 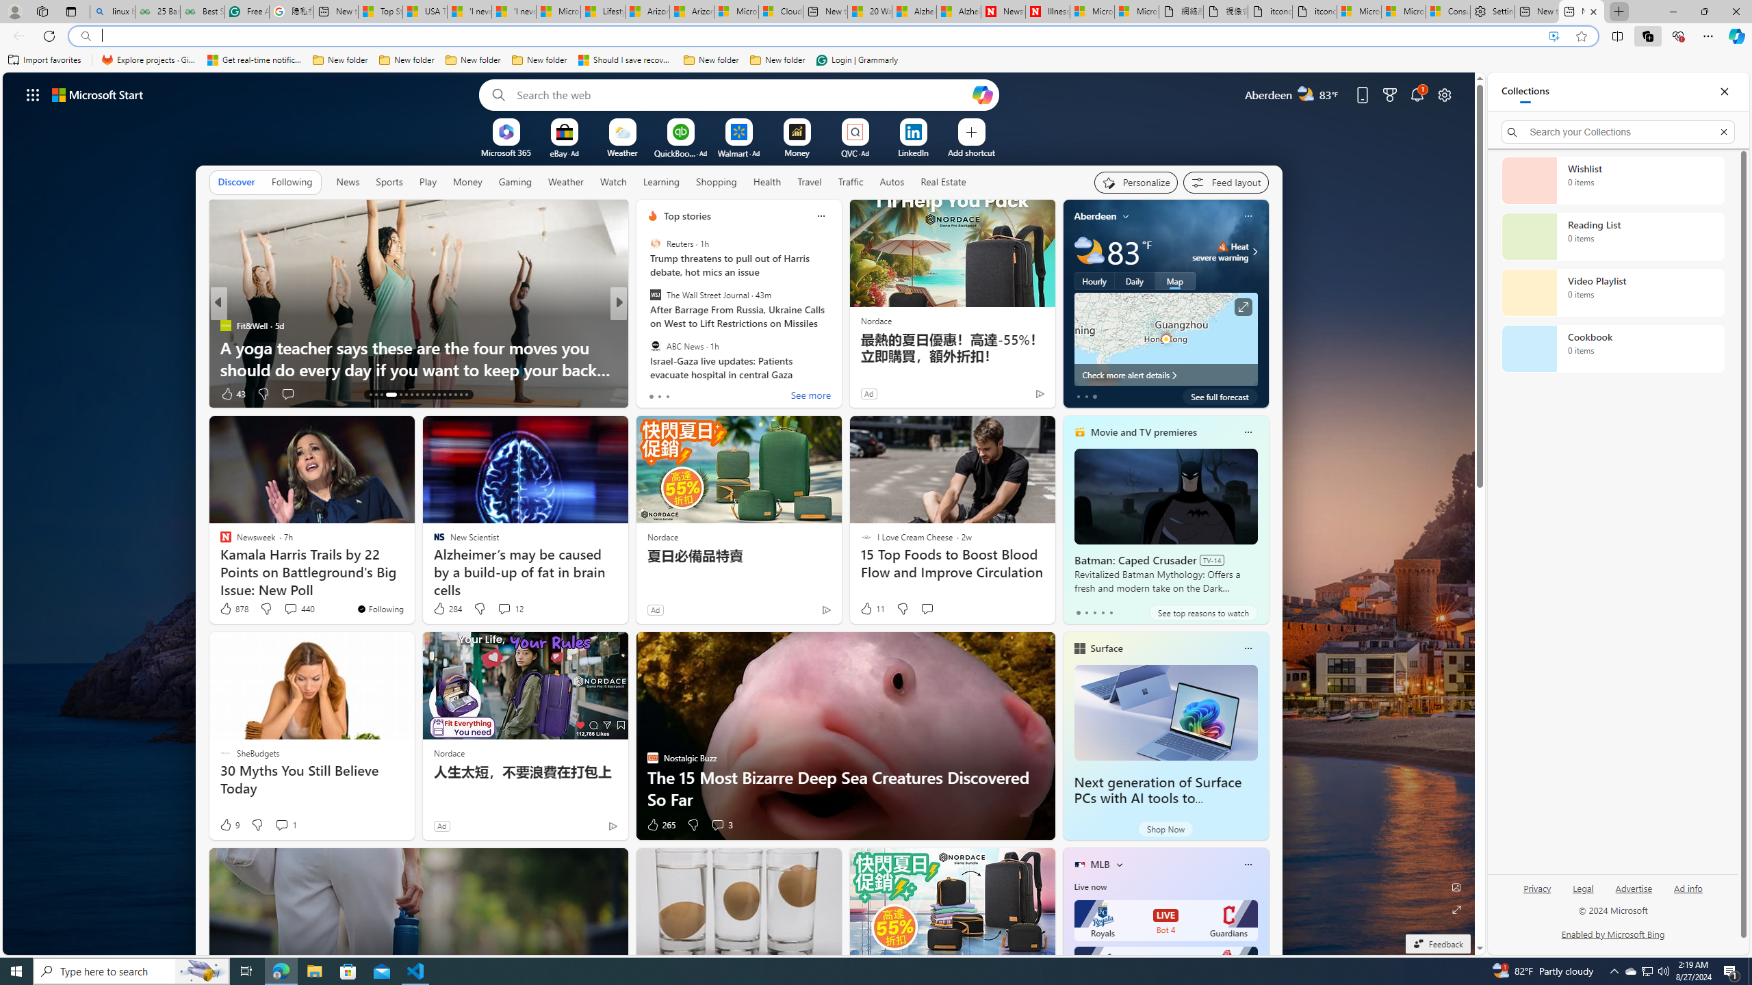 What do you see at coordinates (1174, 280) in the screenshot?
I see `Map` at bounding box center [1174, 280].